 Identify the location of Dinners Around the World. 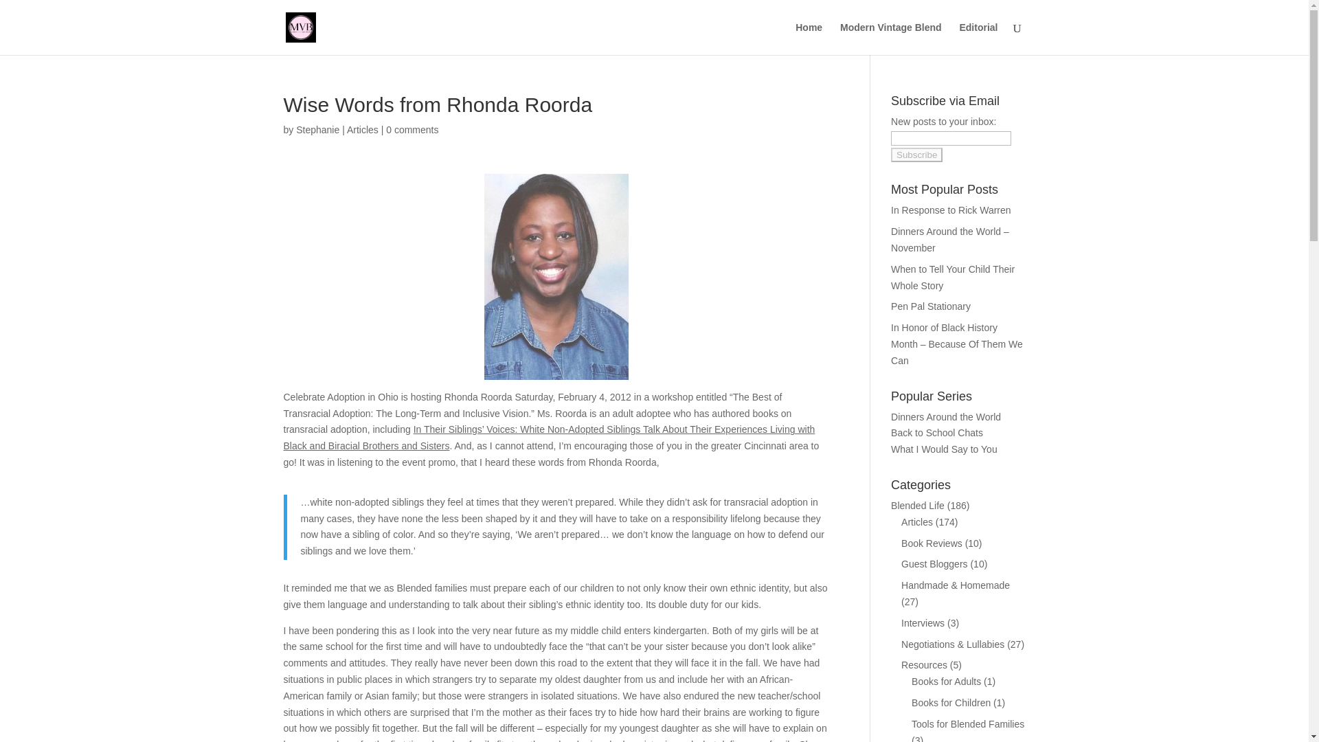
(946, 416).